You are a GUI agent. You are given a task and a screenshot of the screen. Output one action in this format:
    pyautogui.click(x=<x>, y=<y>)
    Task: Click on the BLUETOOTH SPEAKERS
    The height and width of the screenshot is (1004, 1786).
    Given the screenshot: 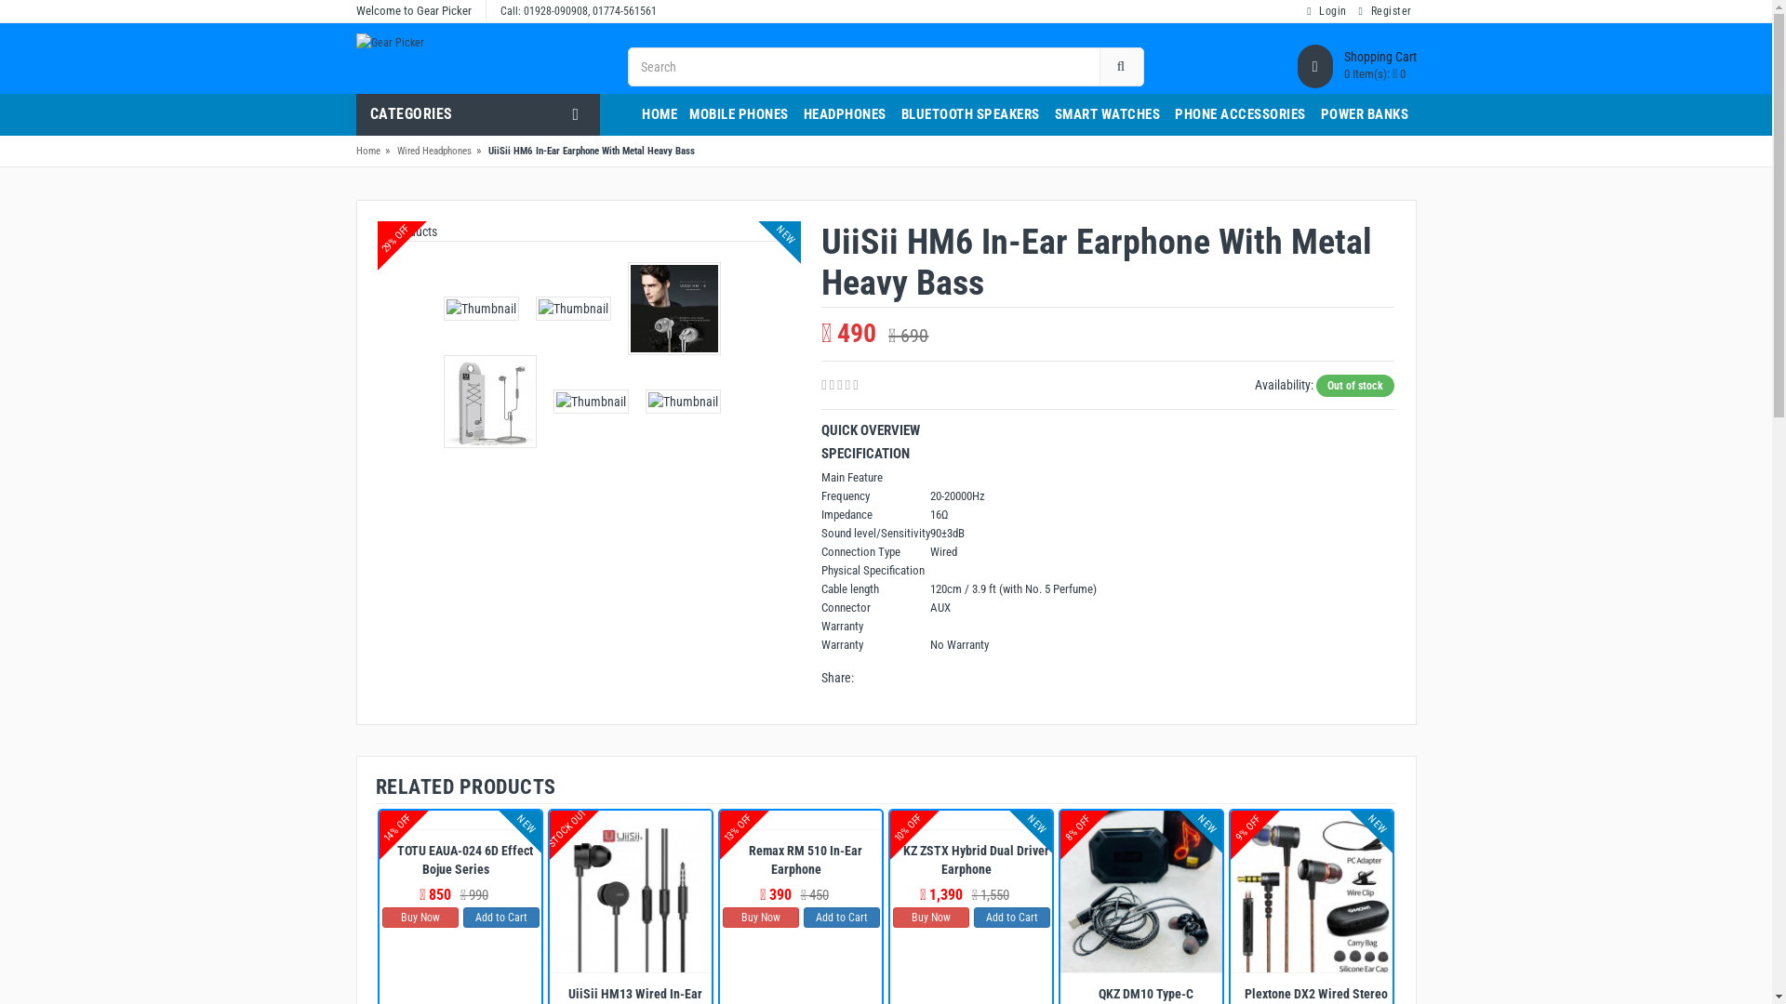 What is the action you would take?
    pyautogui.click(x=969, y=115)
    